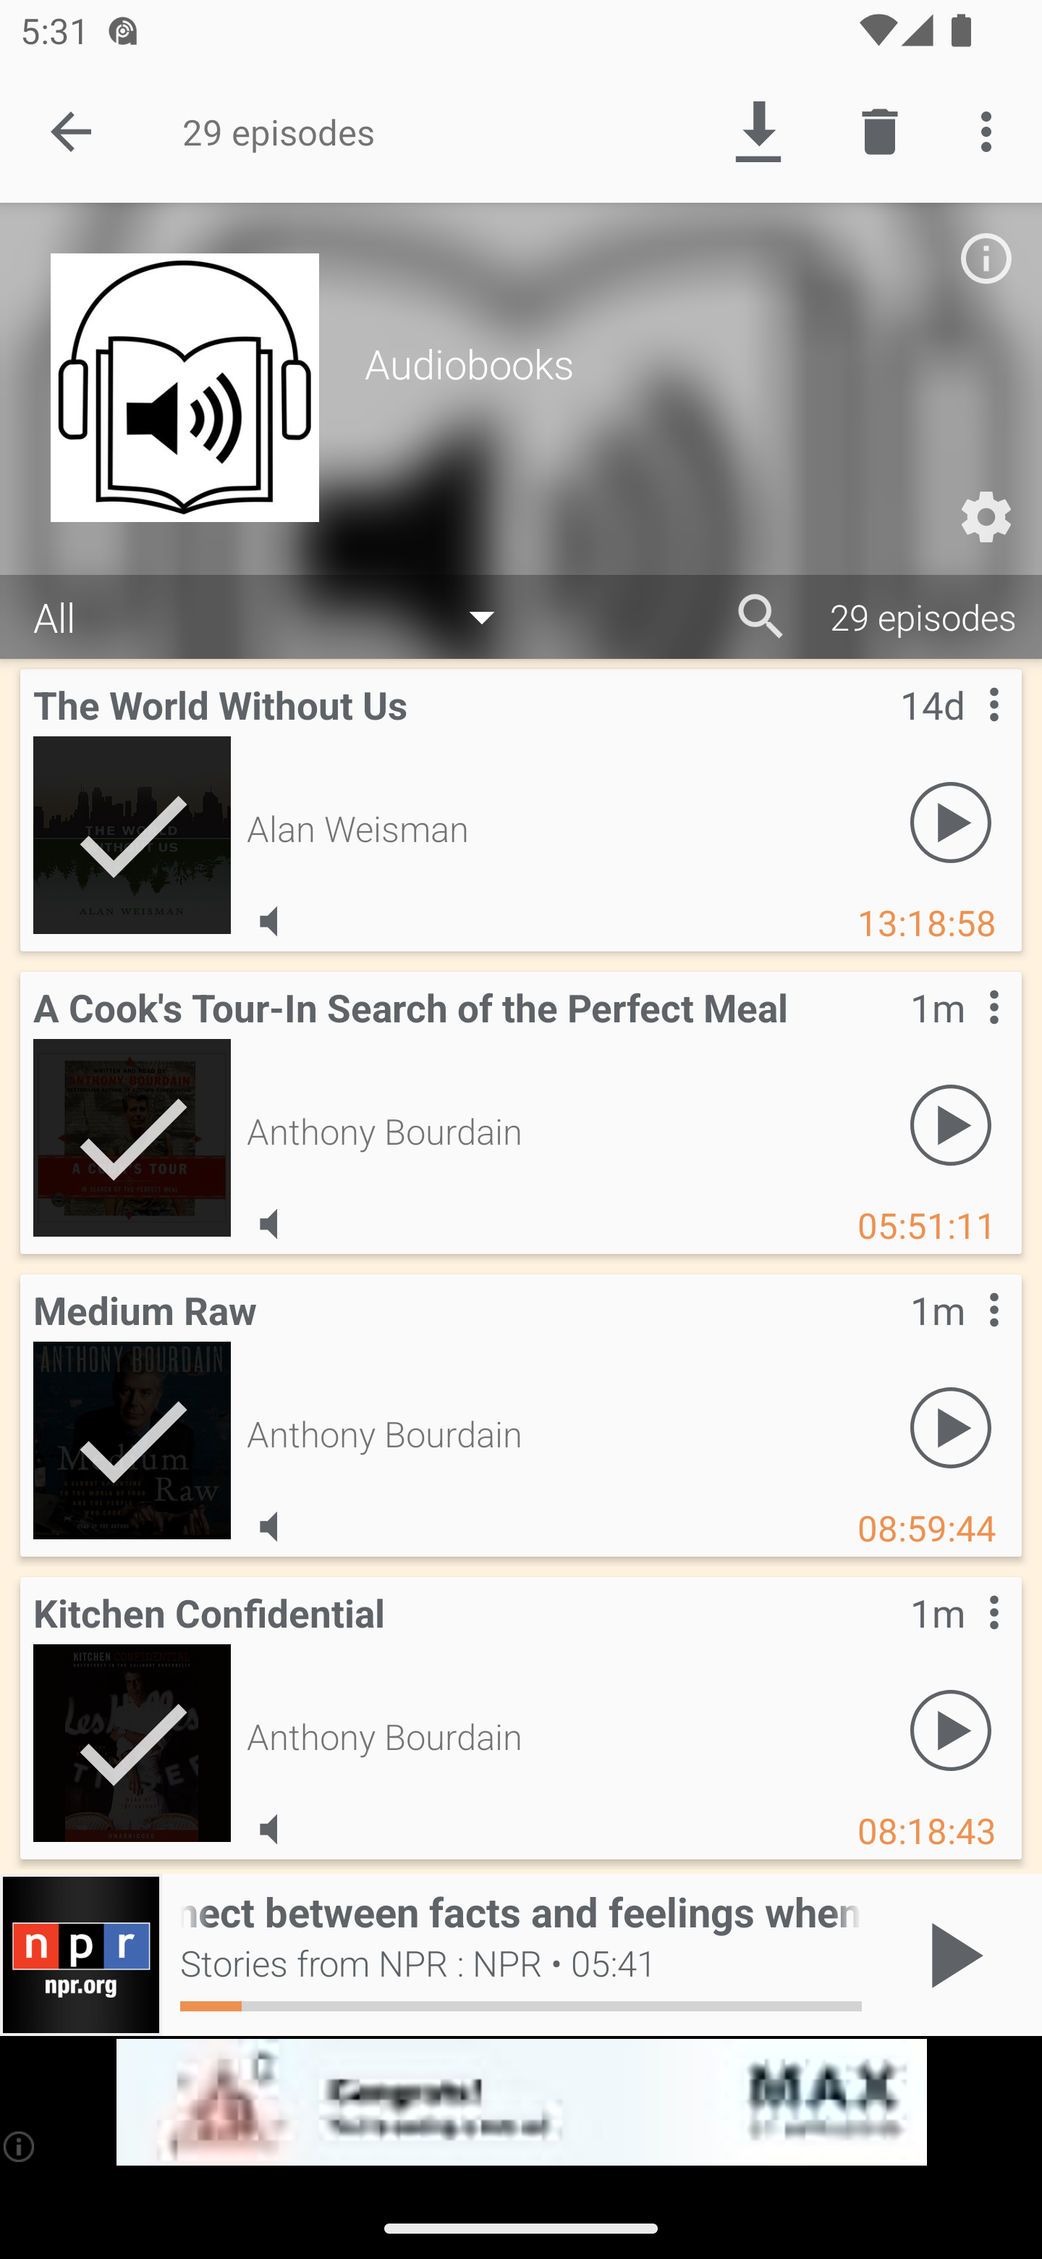 Image resolution: width=1042 pixels, height=2259 pixels. What do you see at coordinates (761, 617) in the screenshot?
I see `Search` at bounding box center [761, 617].